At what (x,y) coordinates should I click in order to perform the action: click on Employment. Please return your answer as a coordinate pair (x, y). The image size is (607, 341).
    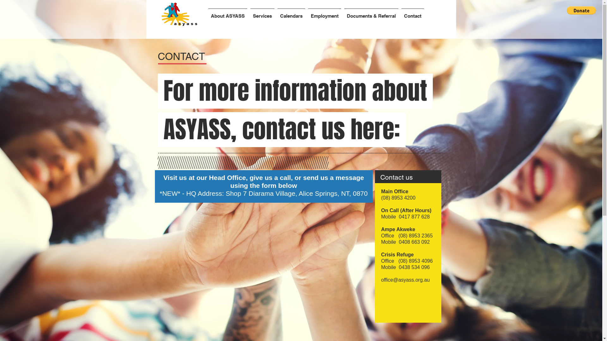
    Looking at the image, I should click on (325, 13).